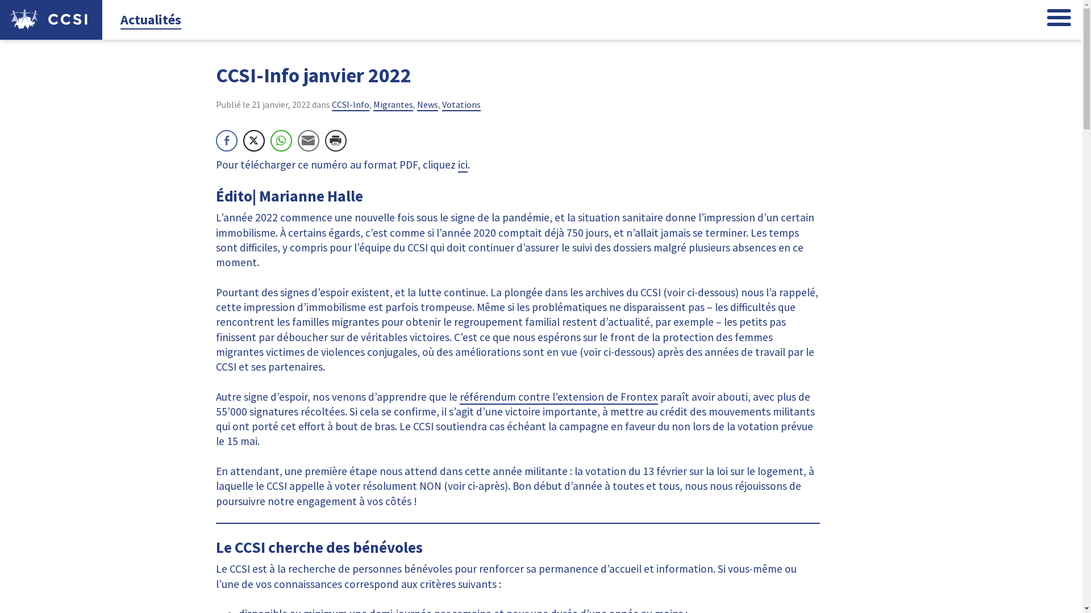 This screenshot has height=613, width=1091. Describe the element at coordinates (427, 105) in the screenshot. I see `News` at that location.